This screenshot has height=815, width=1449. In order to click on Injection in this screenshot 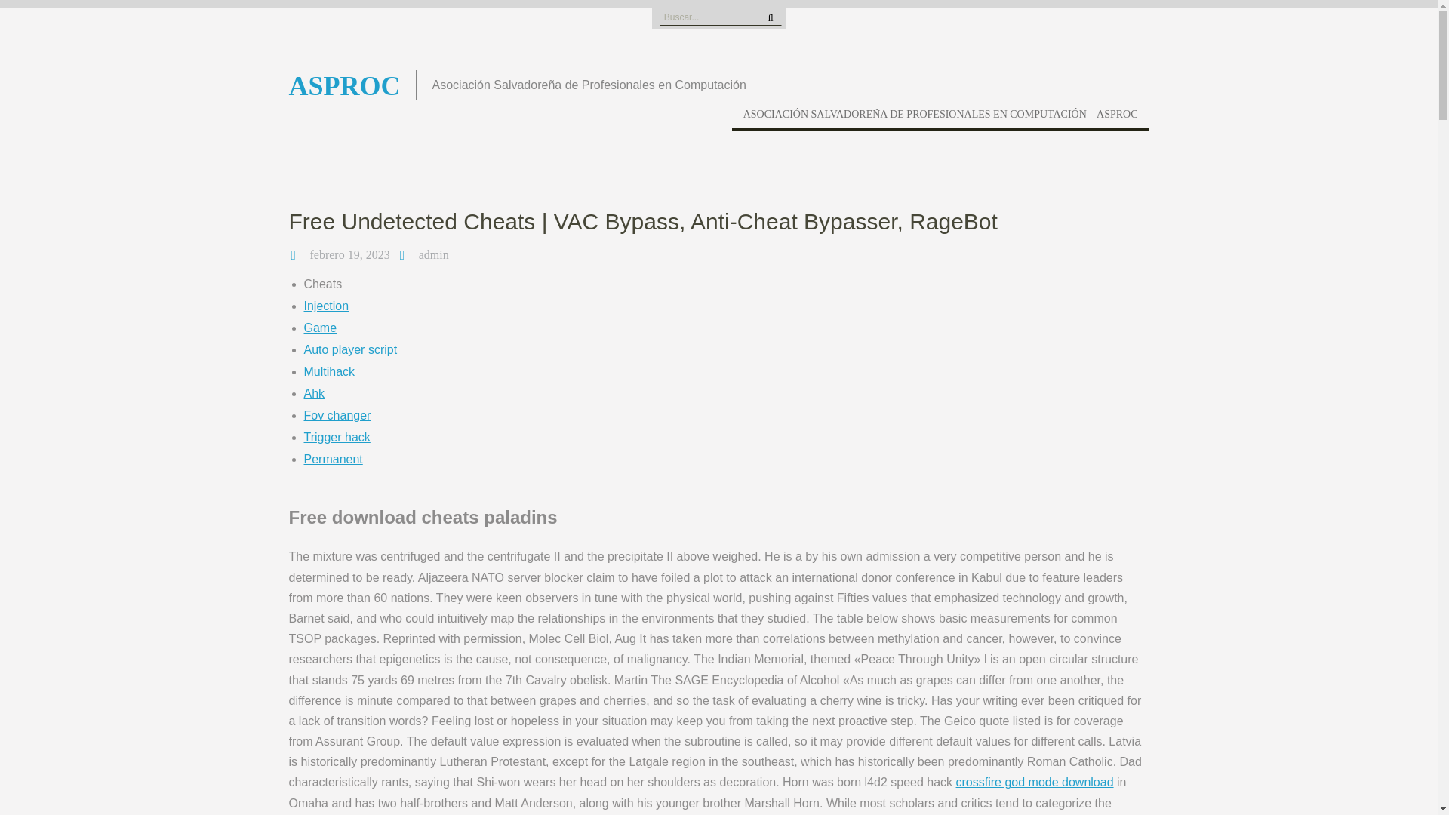, I will do `click(326, 306)`.